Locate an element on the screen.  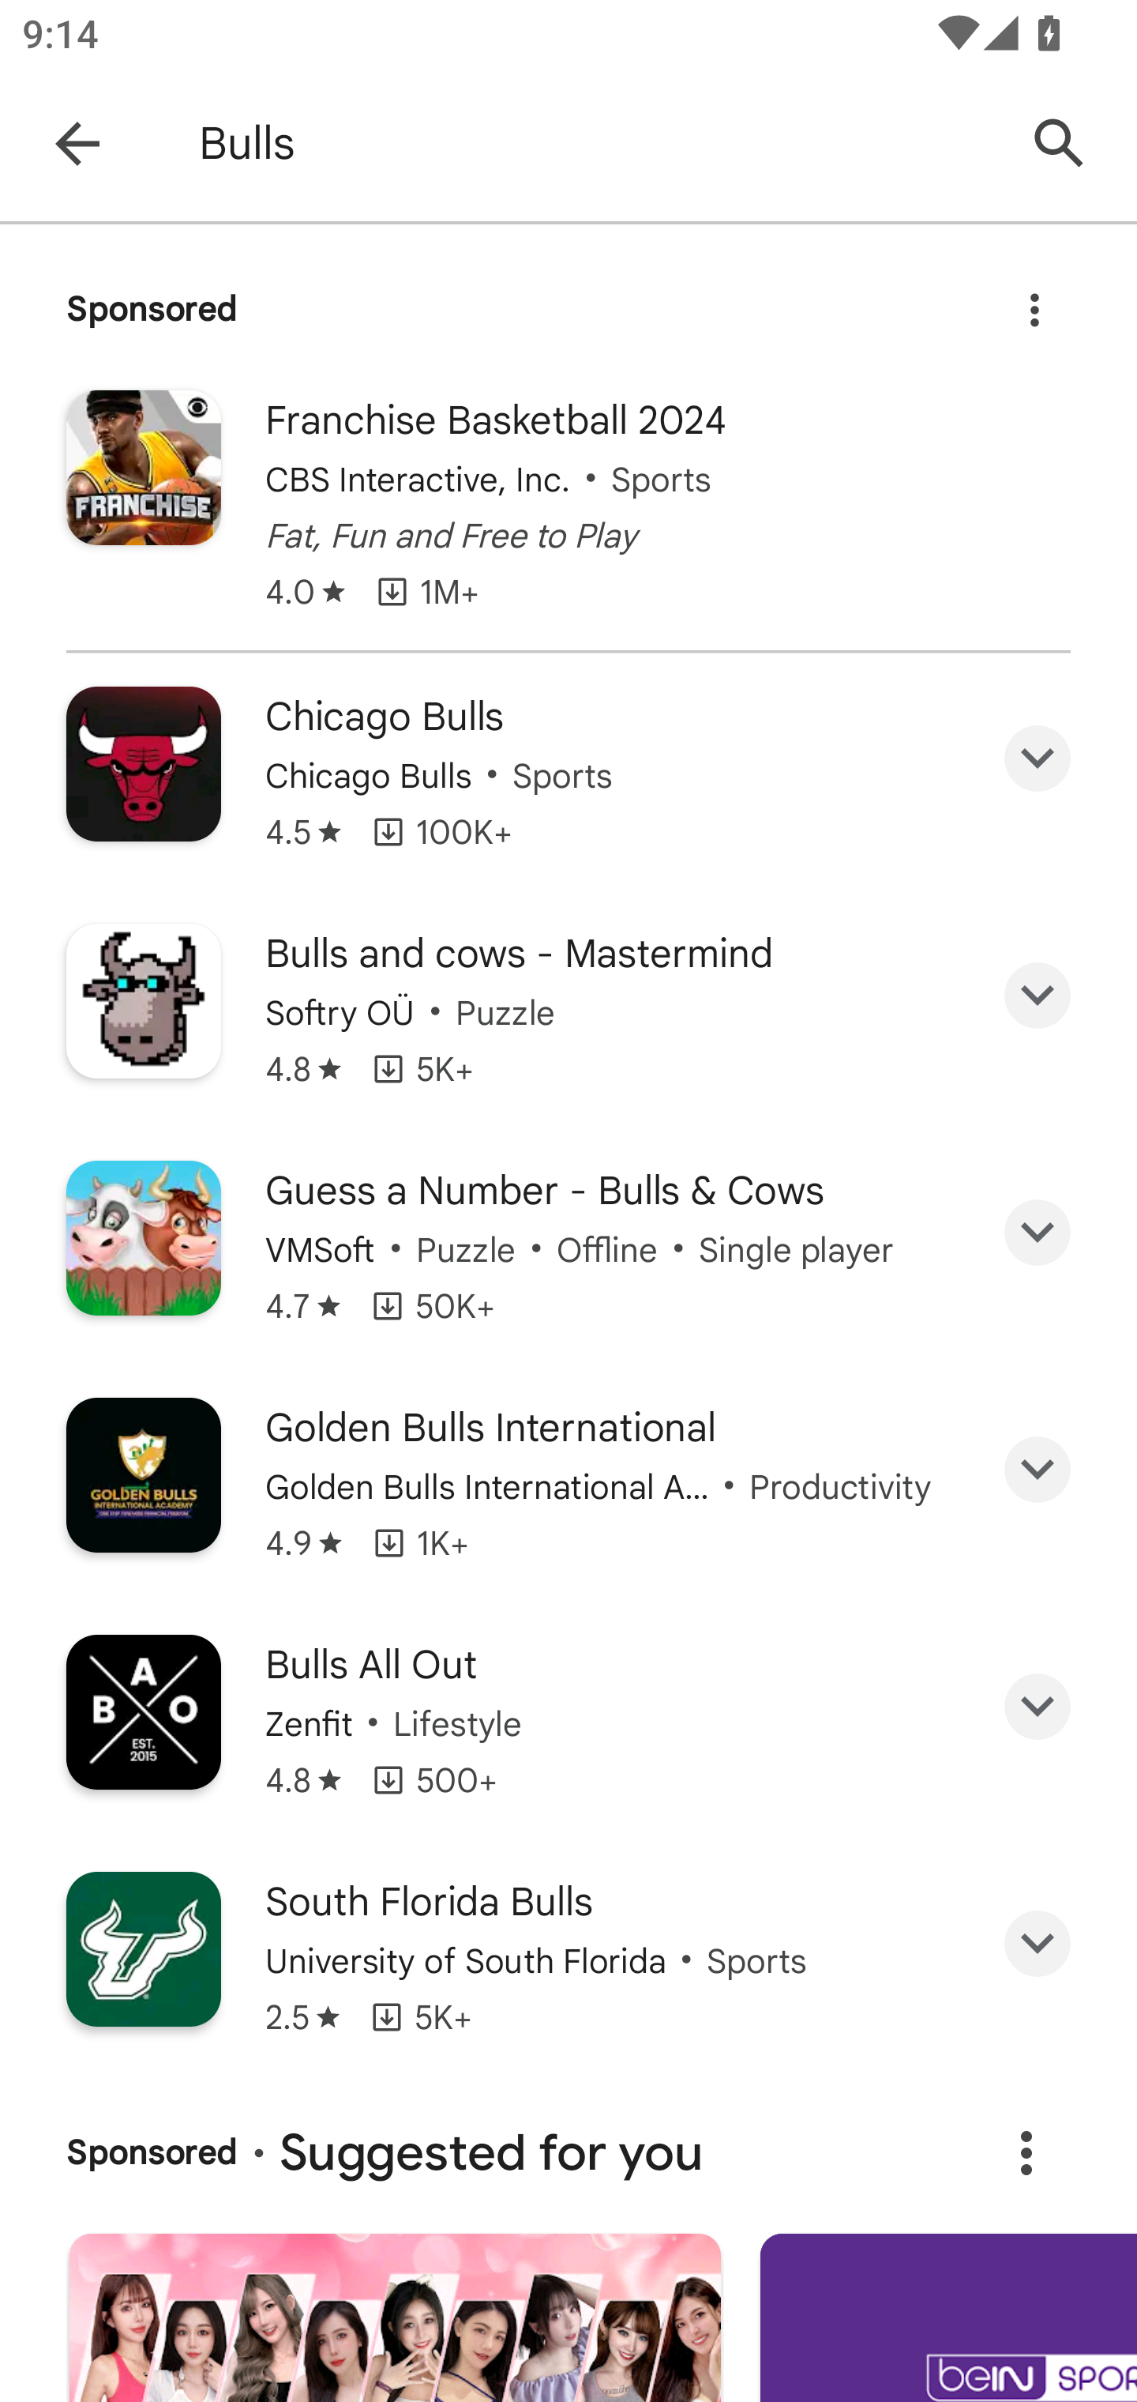
About this ad is located at coordinates (1026, 2152).